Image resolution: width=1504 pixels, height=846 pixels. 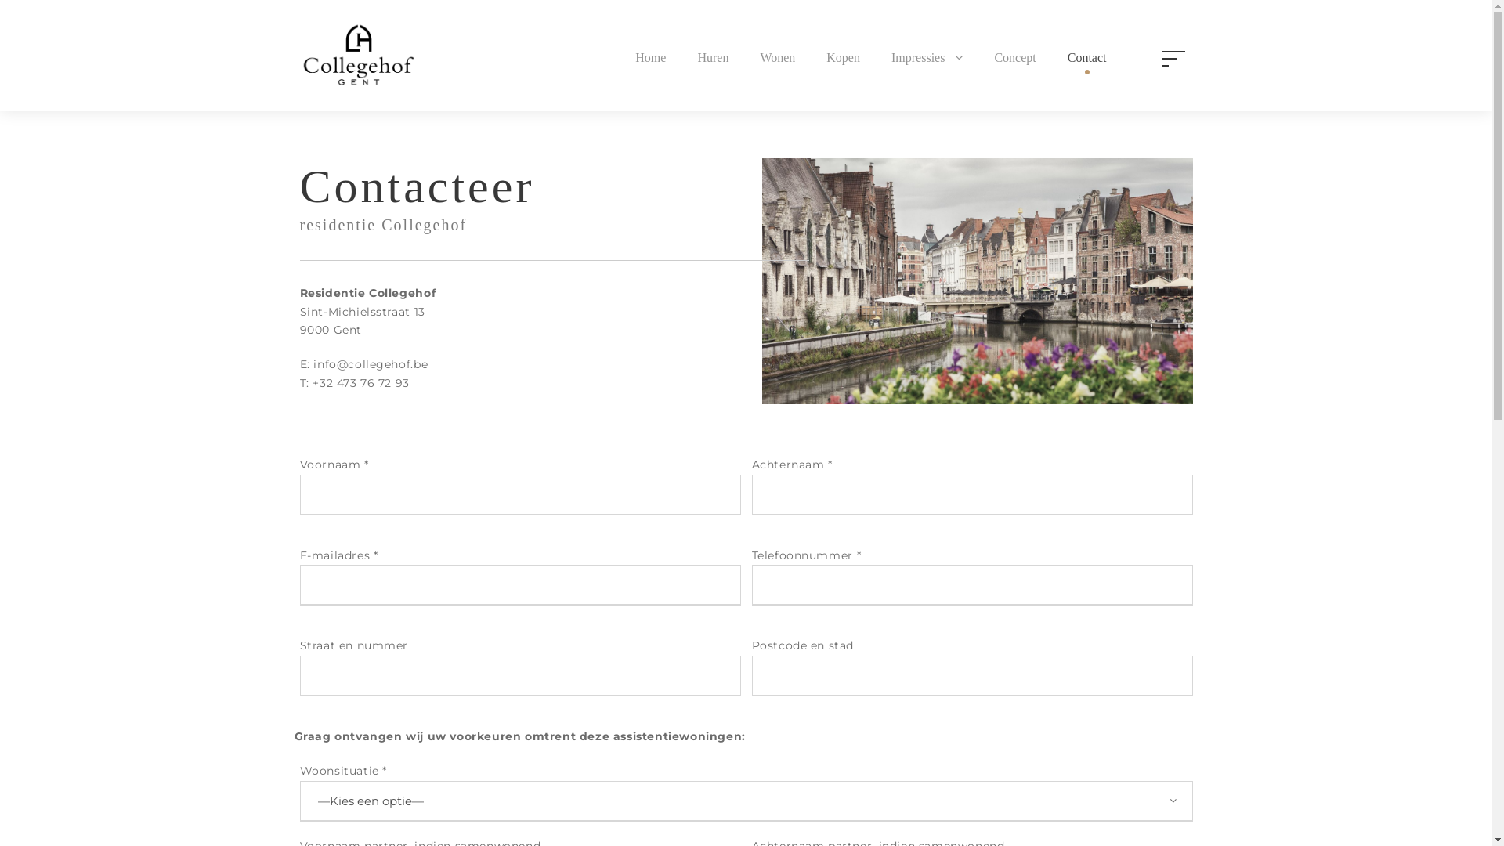 What do you see at coordinates (650, 60) in the screenshot?
I see `Home` at bounding box center [650, 60].